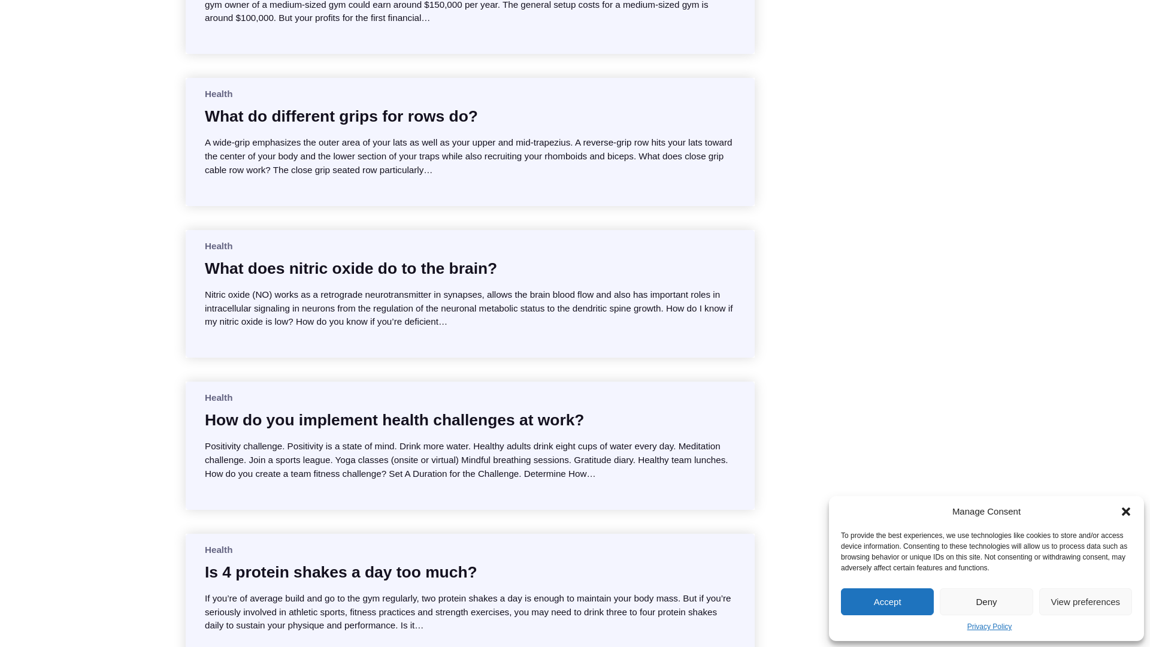  What do you see at coordinates (218, 397) in the screenshot?
I see `Health` at bounding box center [218, 397].